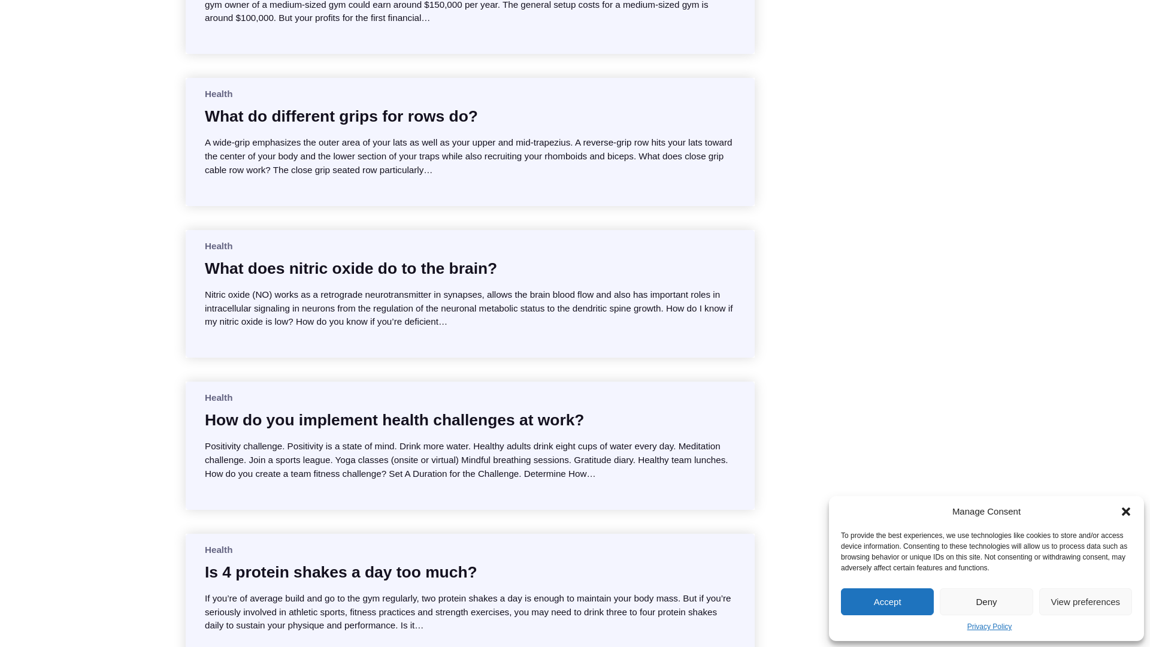  What do you see at coordinates (218, 397) in the screenshot?
I see `Health` at bounding box center [218, 397].